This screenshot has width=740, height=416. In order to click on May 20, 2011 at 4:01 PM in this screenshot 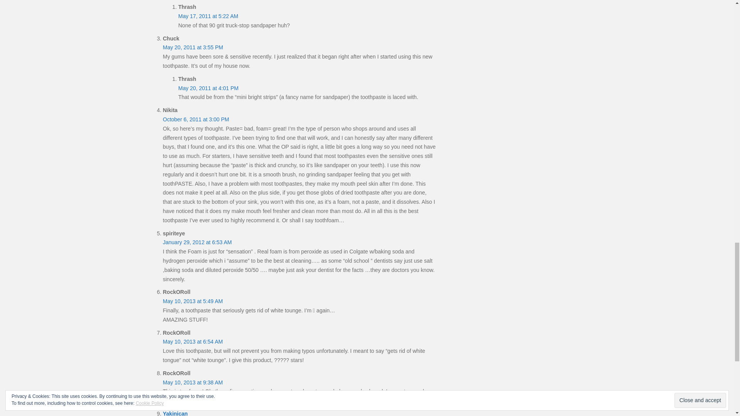, I will do `click(208, 88)`.